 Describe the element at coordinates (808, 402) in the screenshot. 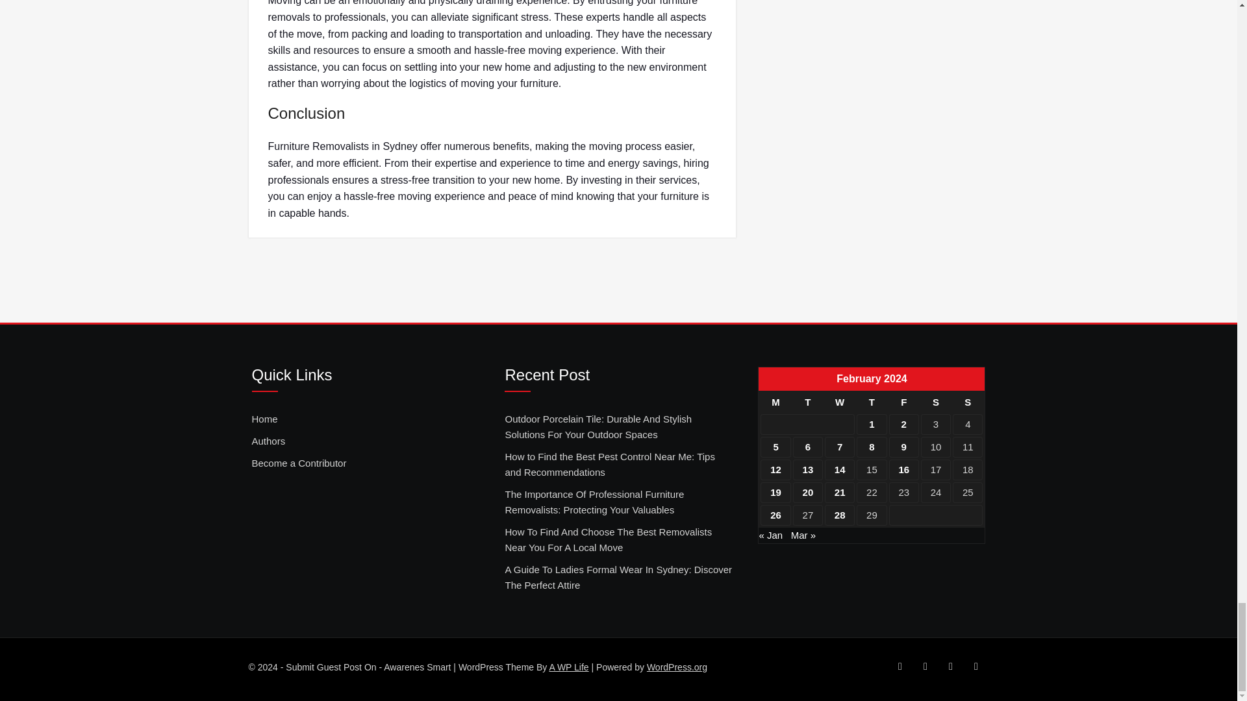

I see `Tuesday` at that location.